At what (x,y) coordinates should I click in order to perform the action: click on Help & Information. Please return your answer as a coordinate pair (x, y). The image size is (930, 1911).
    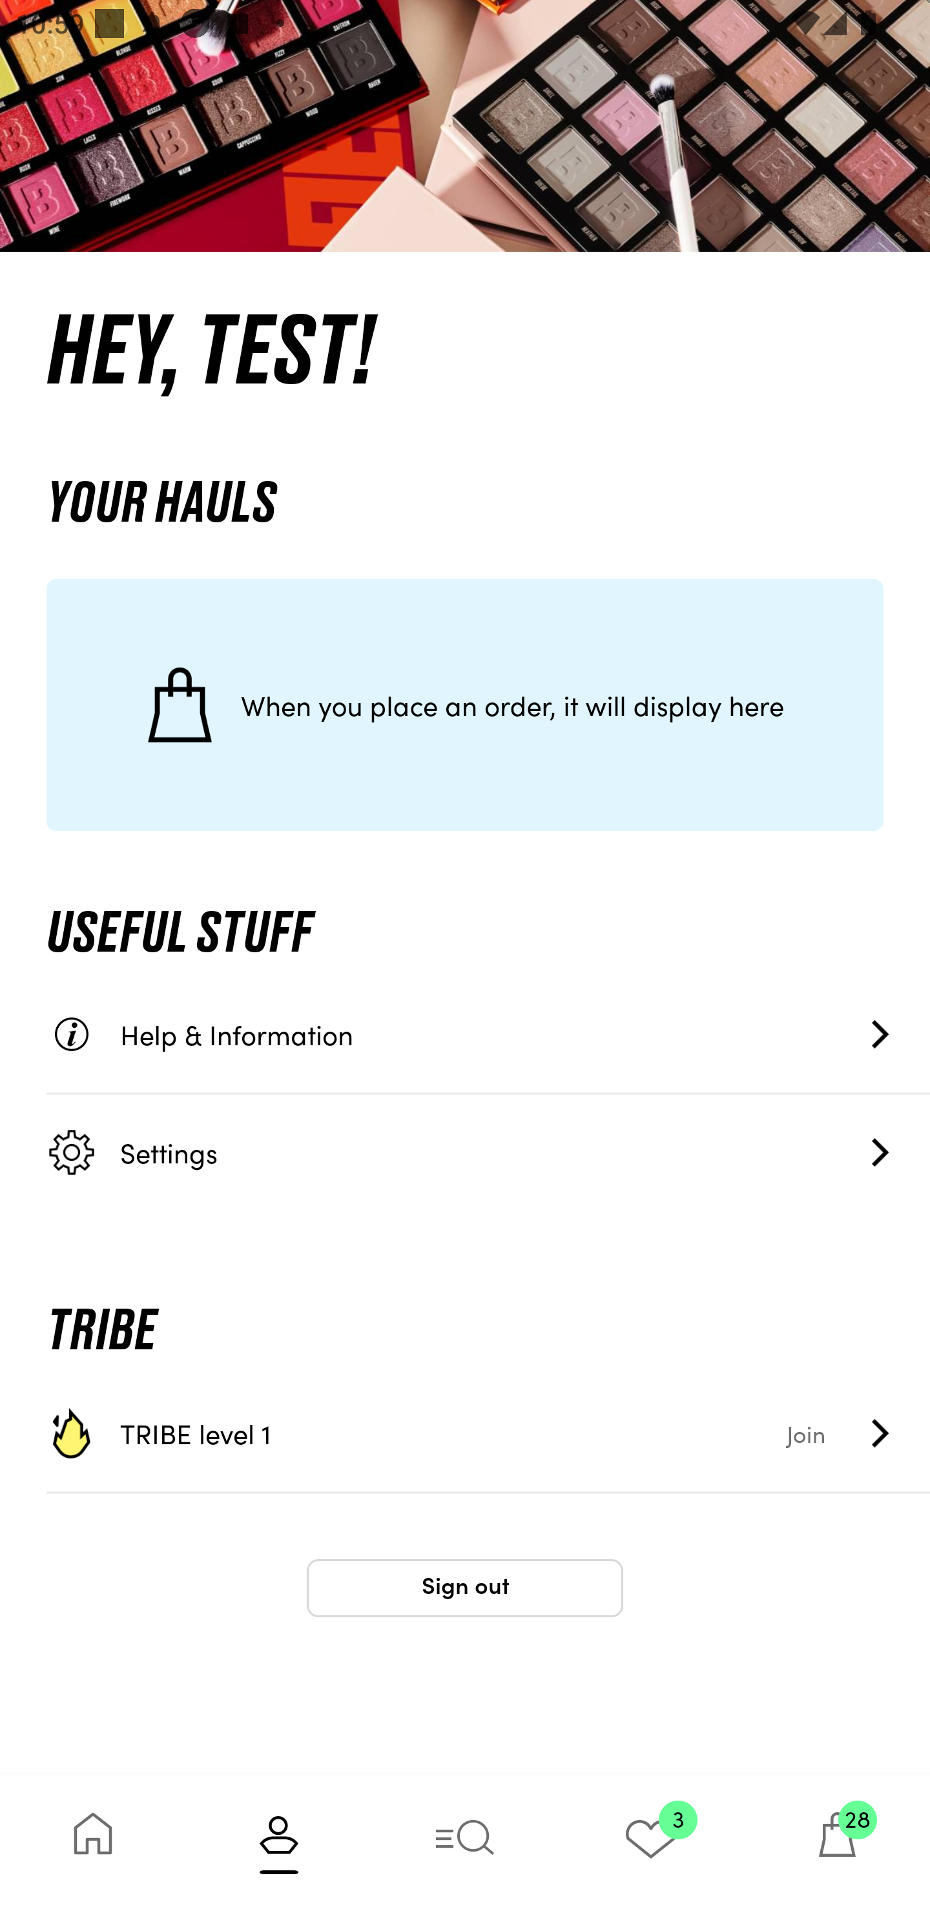
    Looking at the image, I should click on (488, 1034).